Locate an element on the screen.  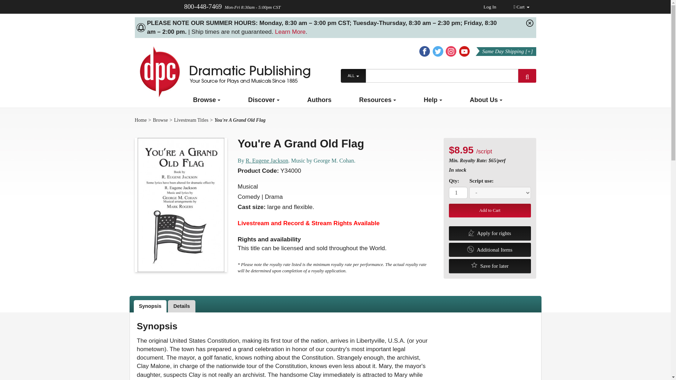
Dramatic Publishing is located at coordinates (222, 71).